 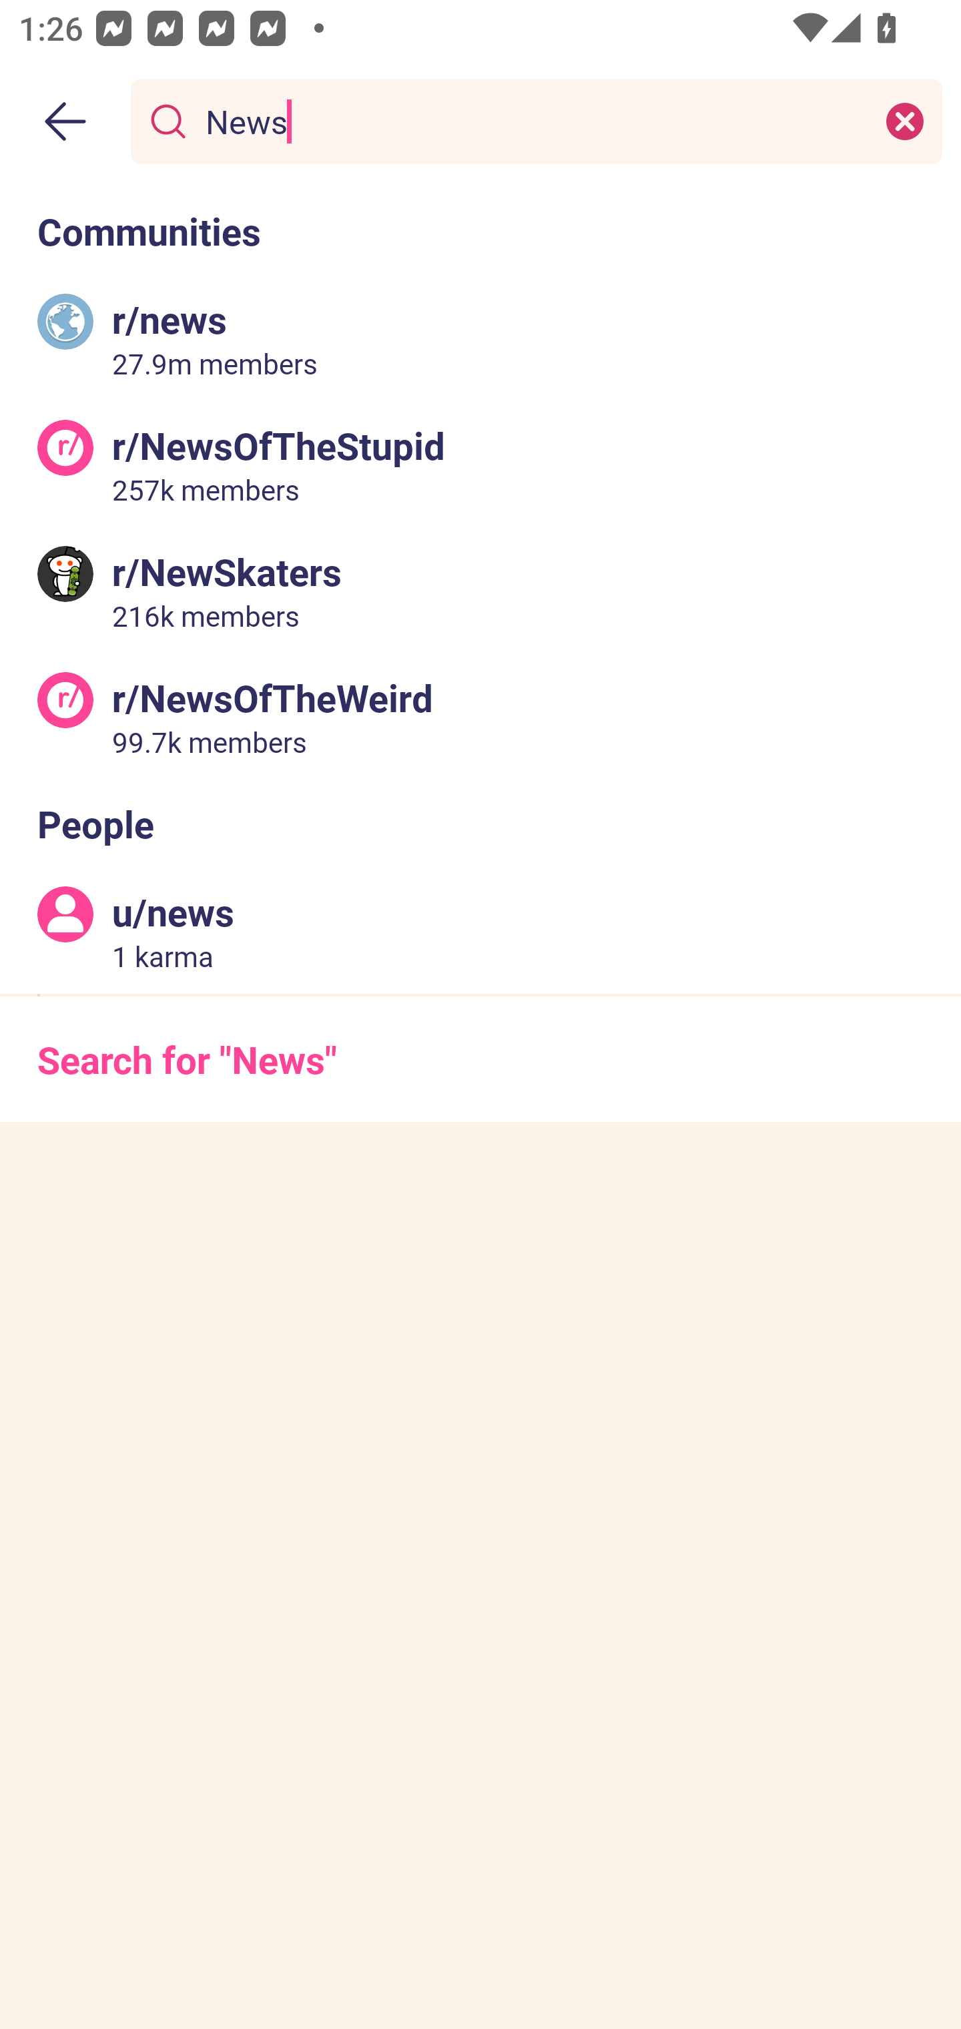 I want to click on r/NewSkaters 216k members 216 thousand members, so click(x=480, y=590).